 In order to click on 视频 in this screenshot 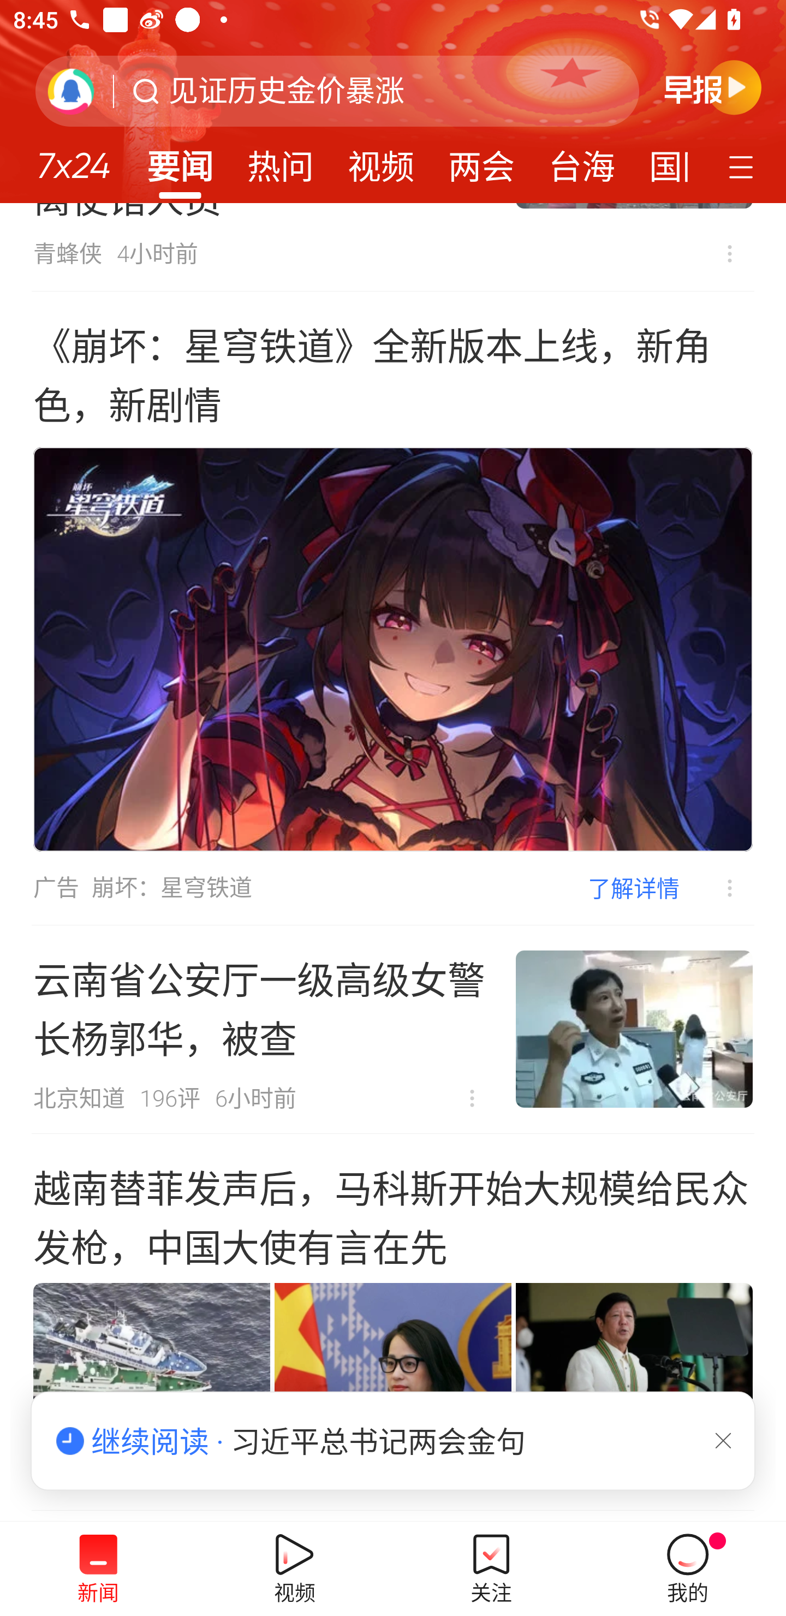, I will do `click(381, 161)`.